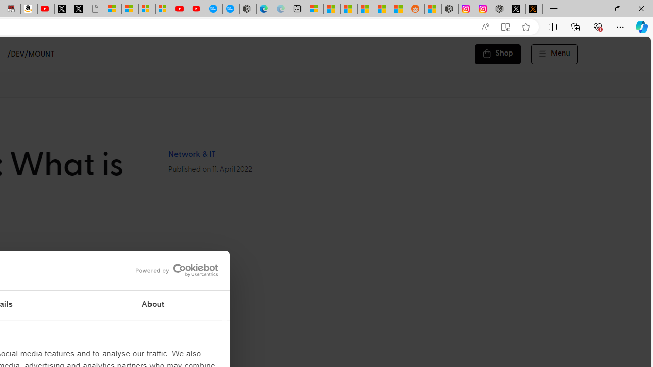 This screenshot has width=653, height=367. Describe the element at coordinates (96, 9) in the screenshot. I see `Untitled` at that location.